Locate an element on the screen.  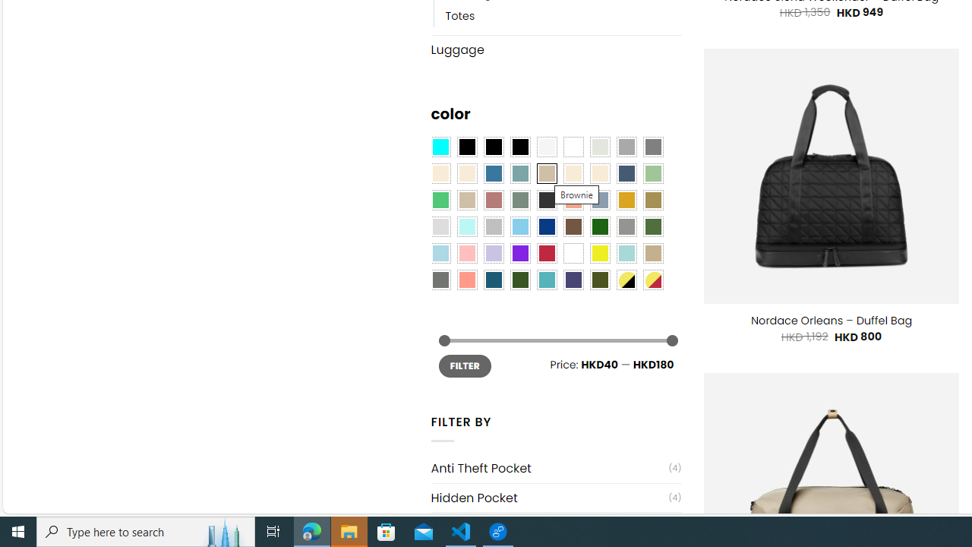
Gold is located at coordinates (626, 201).